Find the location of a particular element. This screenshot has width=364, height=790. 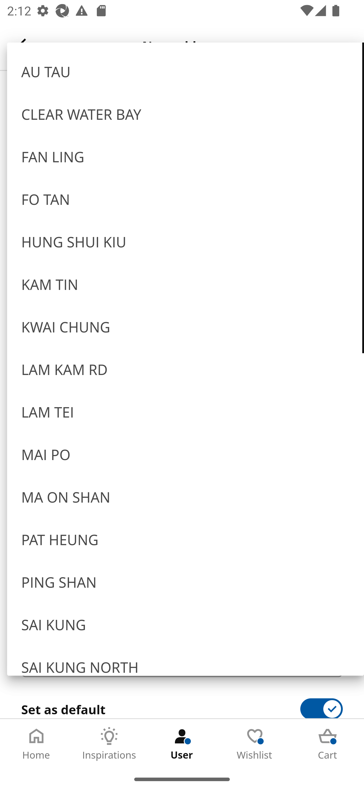

MA ON SHAN is located at coordinates (186, 496).